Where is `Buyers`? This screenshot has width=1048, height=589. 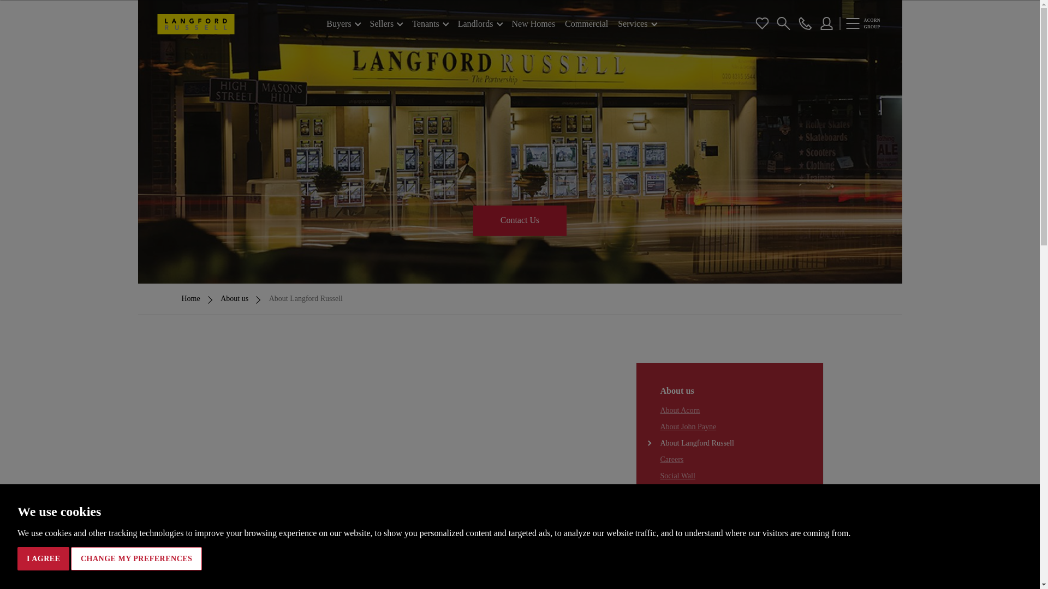 Buyers is located at coordinates (343, 24).